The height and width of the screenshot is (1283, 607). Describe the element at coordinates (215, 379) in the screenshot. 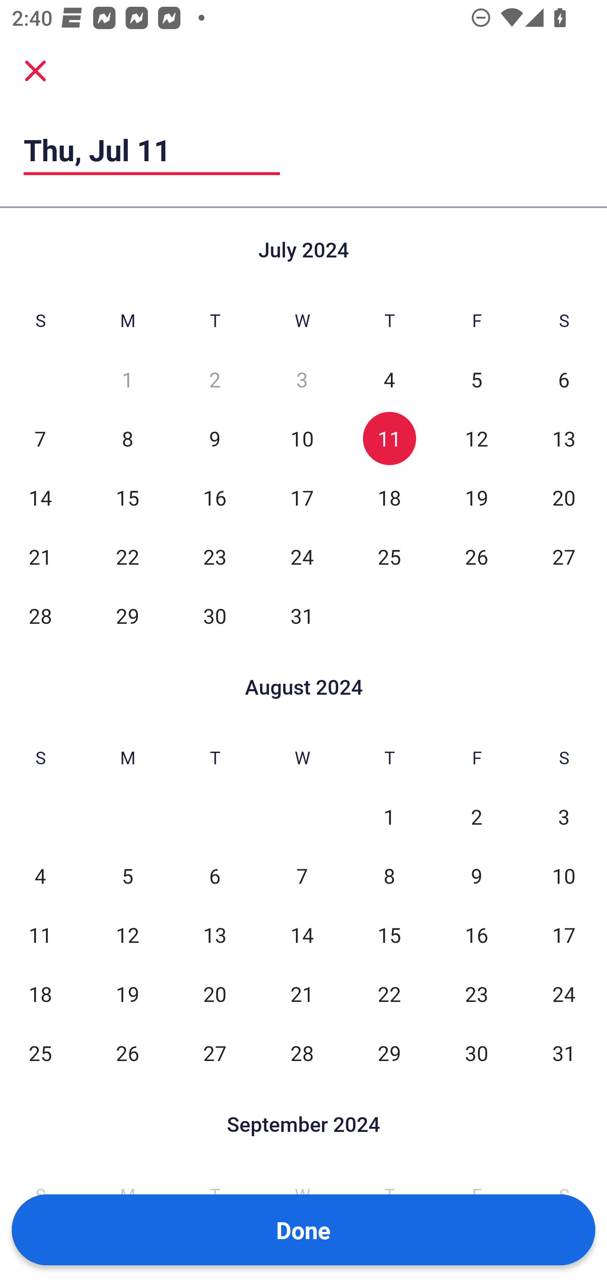

I see `2 Tue, Jul 2, Not Selected` at that location.